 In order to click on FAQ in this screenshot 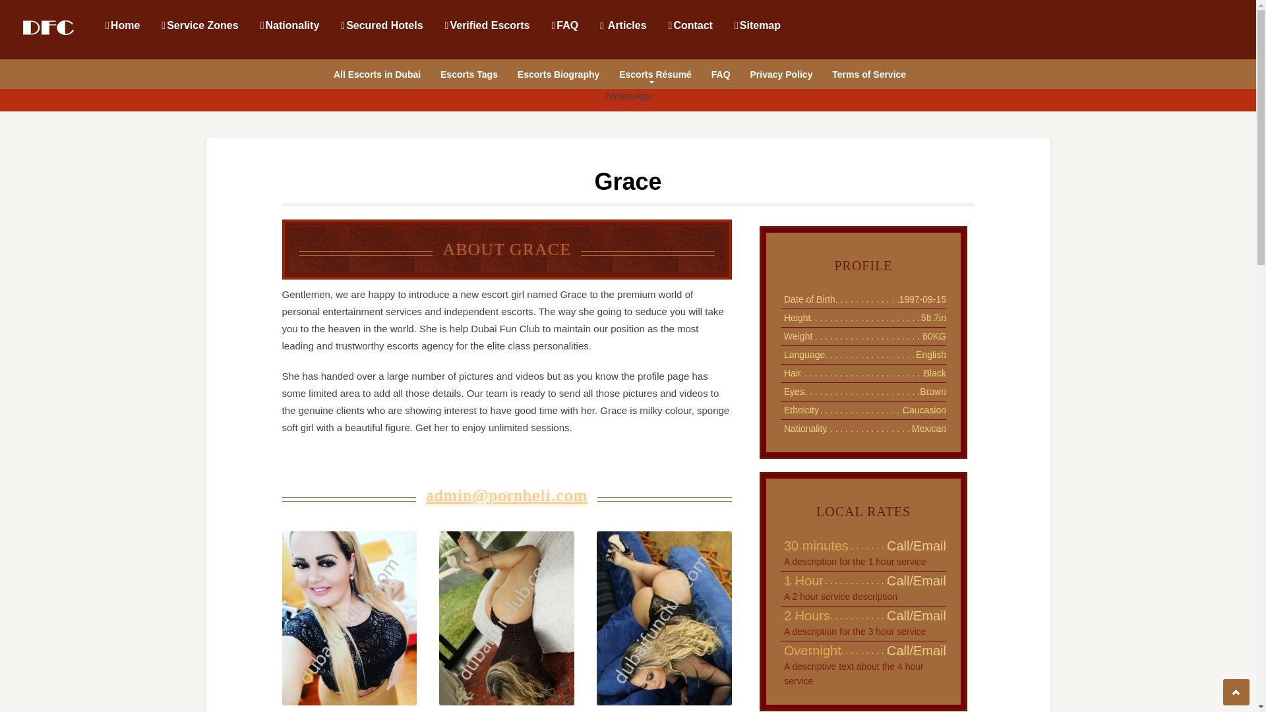, I will do `click(721, 73)`.